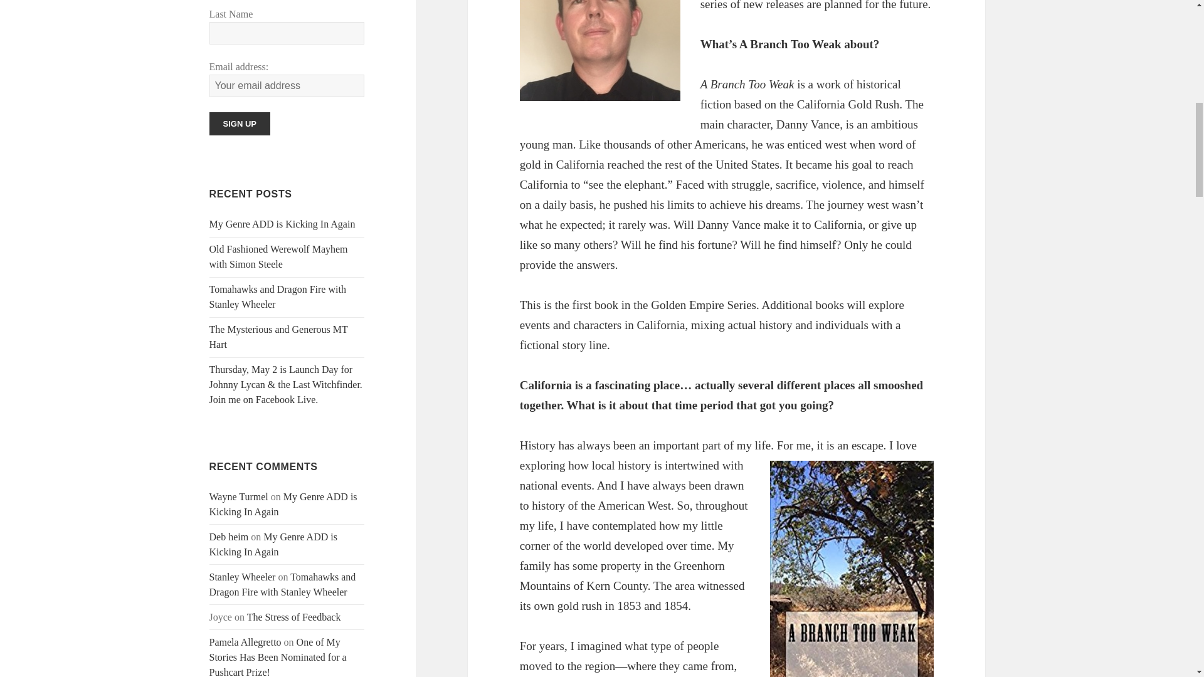  Describe the element at coordinates (240, 124) in the screenshot. I see `Sign up` at that location.